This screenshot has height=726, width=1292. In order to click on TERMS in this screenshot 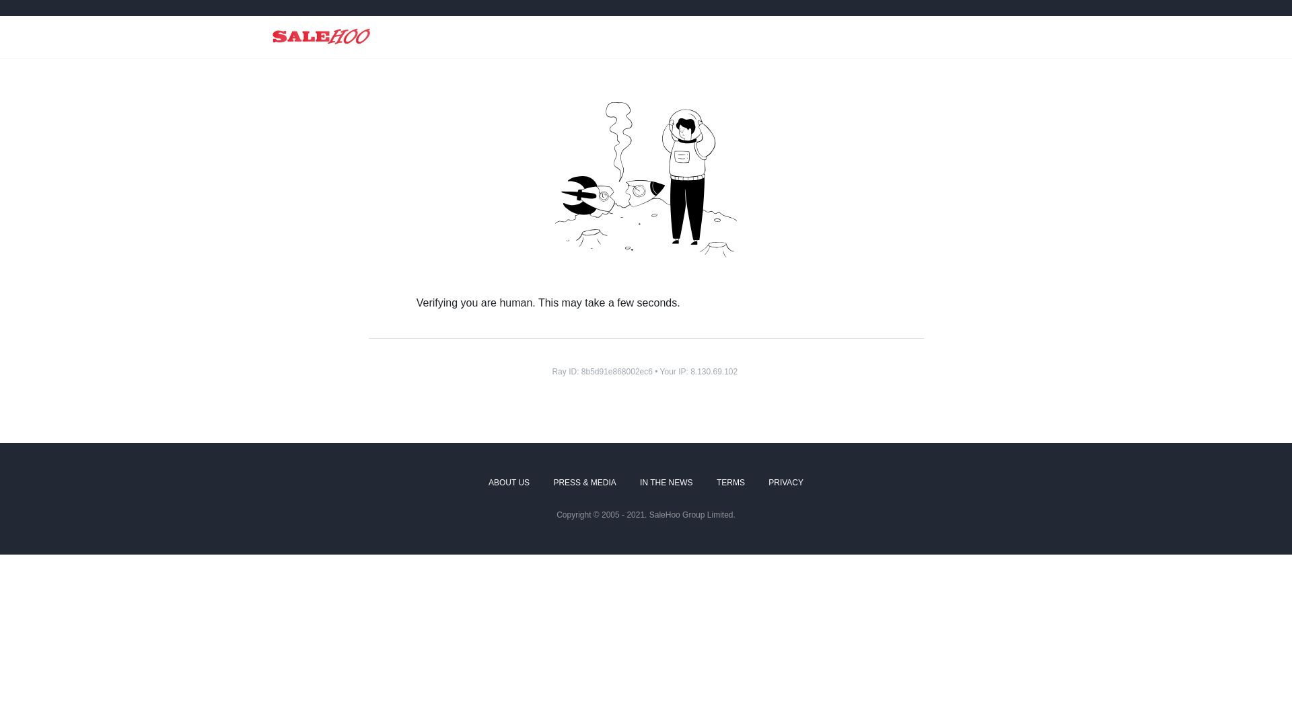, I will do `click(731, 483)`.